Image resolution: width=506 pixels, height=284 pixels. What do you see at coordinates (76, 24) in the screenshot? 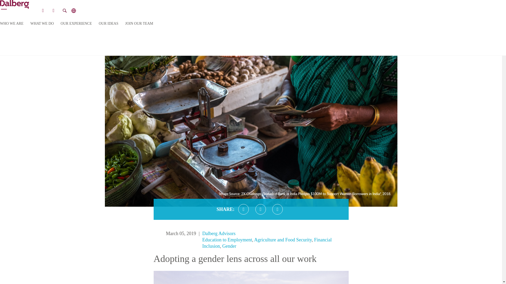
I see `OUR EXPERIENCE` at bounding box center [76, 24].